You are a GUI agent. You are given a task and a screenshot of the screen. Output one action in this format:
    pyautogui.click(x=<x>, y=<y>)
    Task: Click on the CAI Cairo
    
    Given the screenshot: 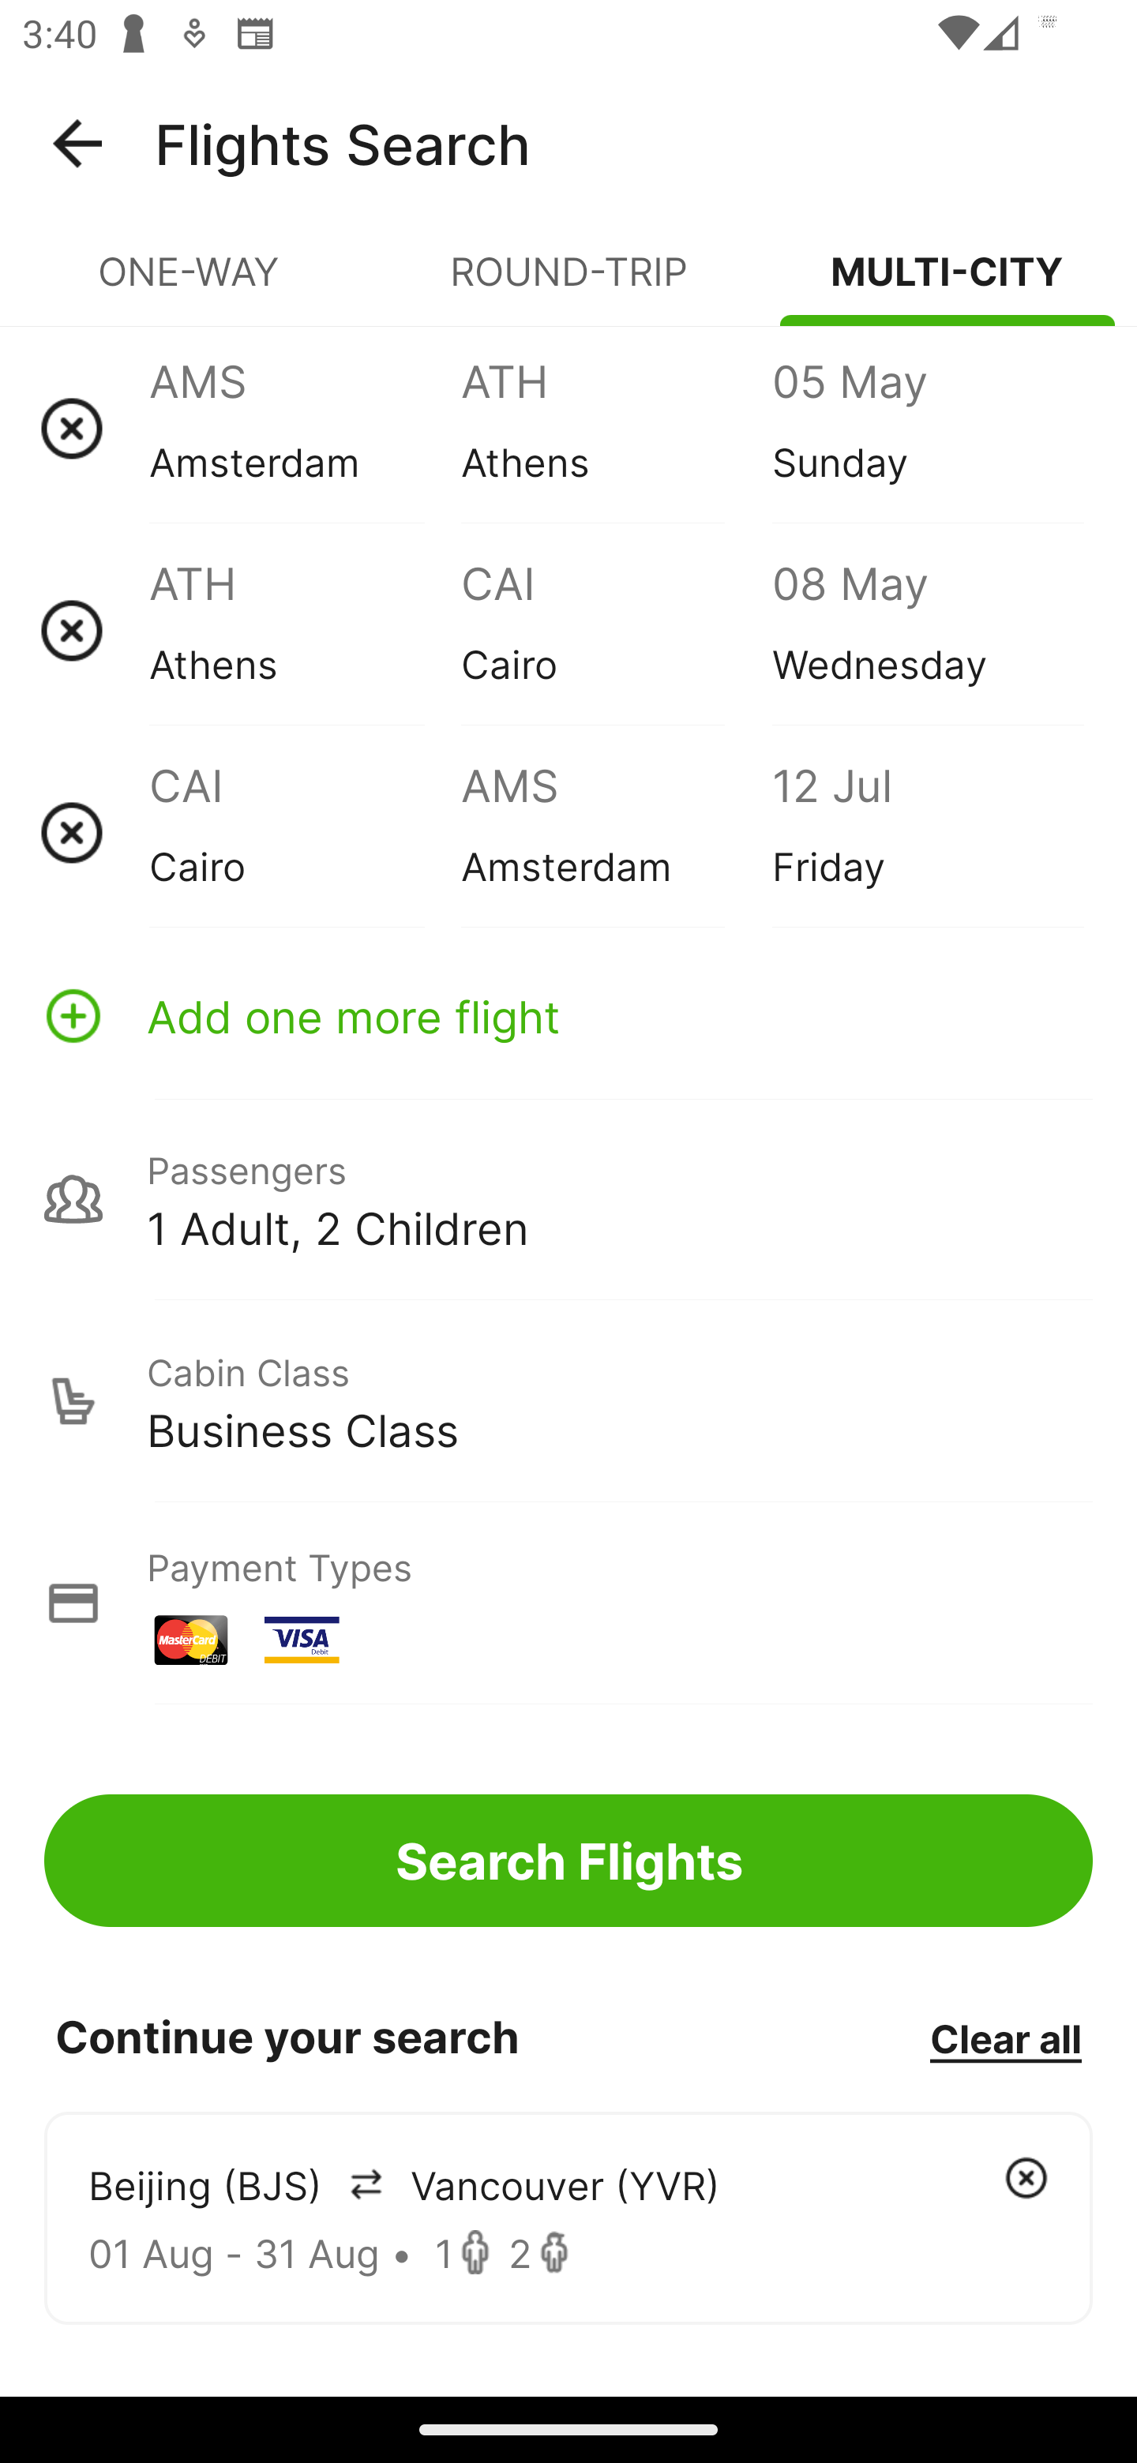 What is the action you would take?
    pyautogui.click(x=616, y=630)
    